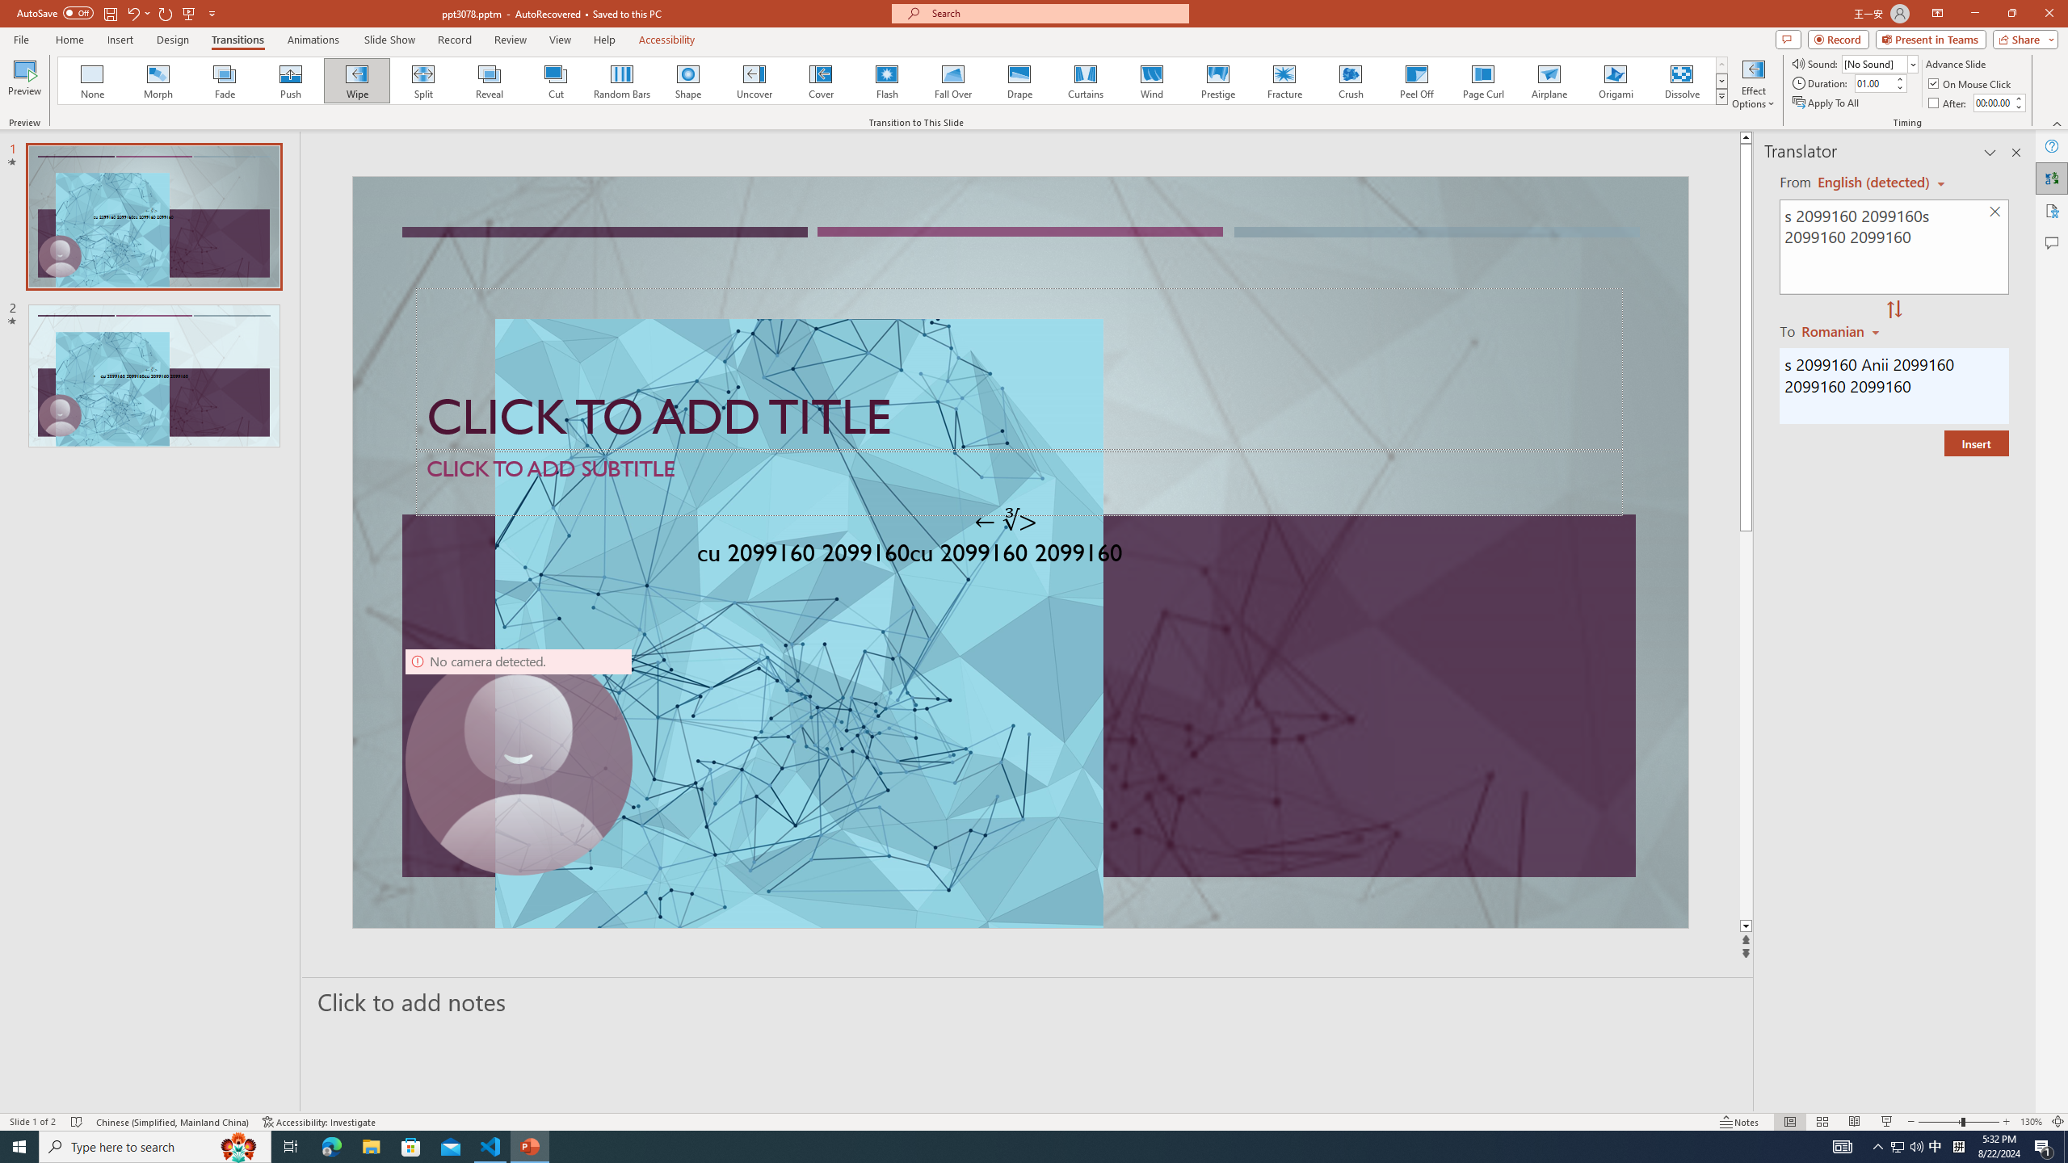 The image size is (2068, 1163). I want to click on Cover, so click(821, 81).